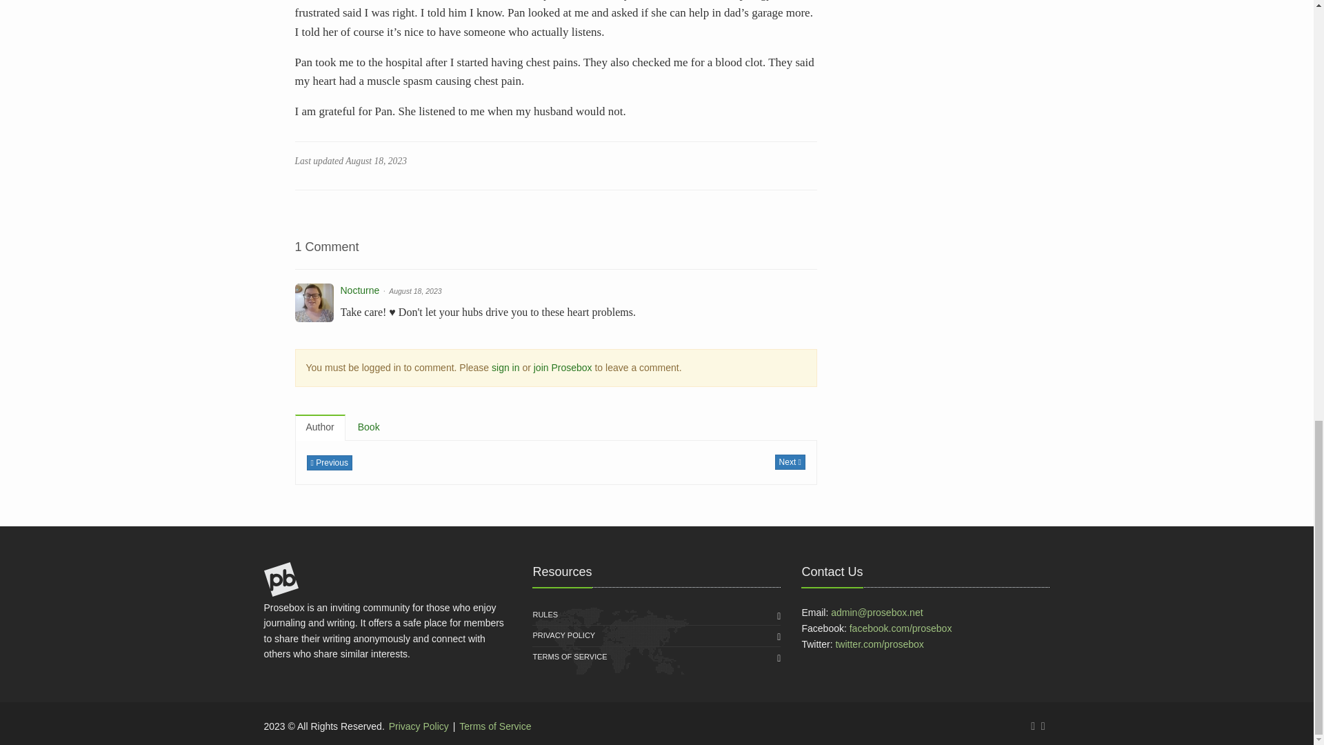  Describe the element at coordinates (368, 428) in the screenshot. I see `Book` at that location.